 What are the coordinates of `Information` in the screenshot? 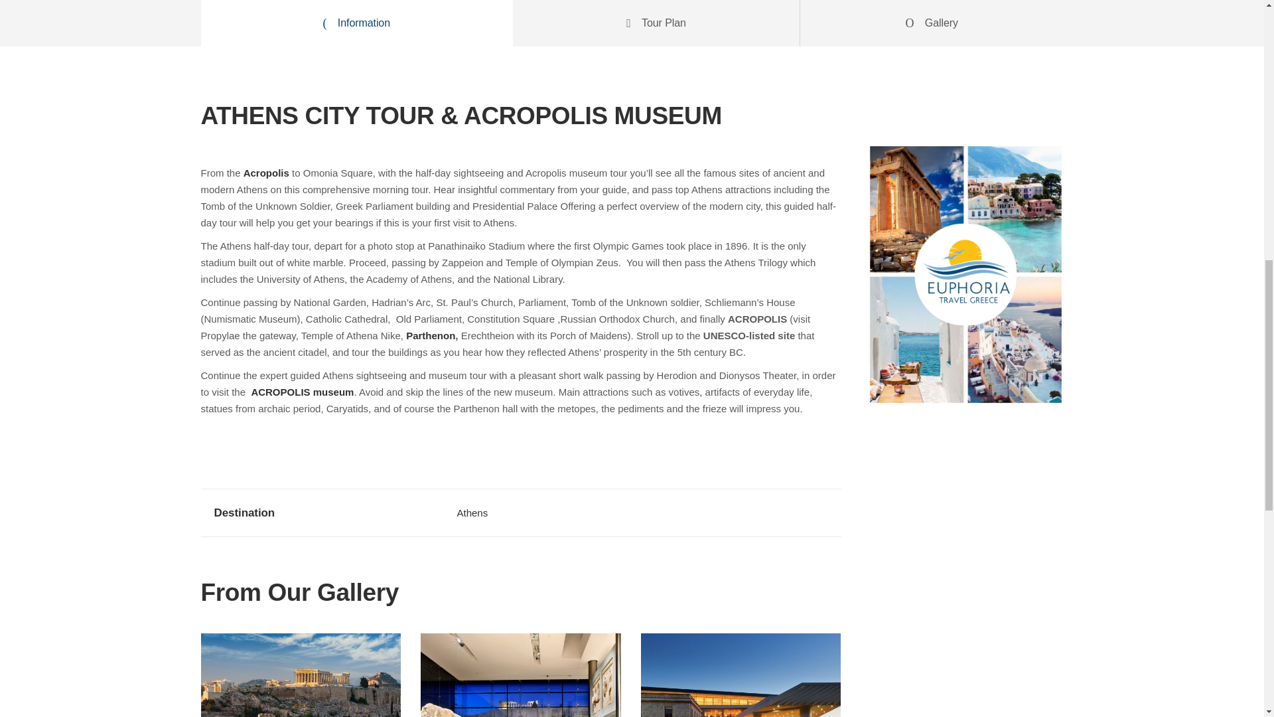 It's located at (356, 23).